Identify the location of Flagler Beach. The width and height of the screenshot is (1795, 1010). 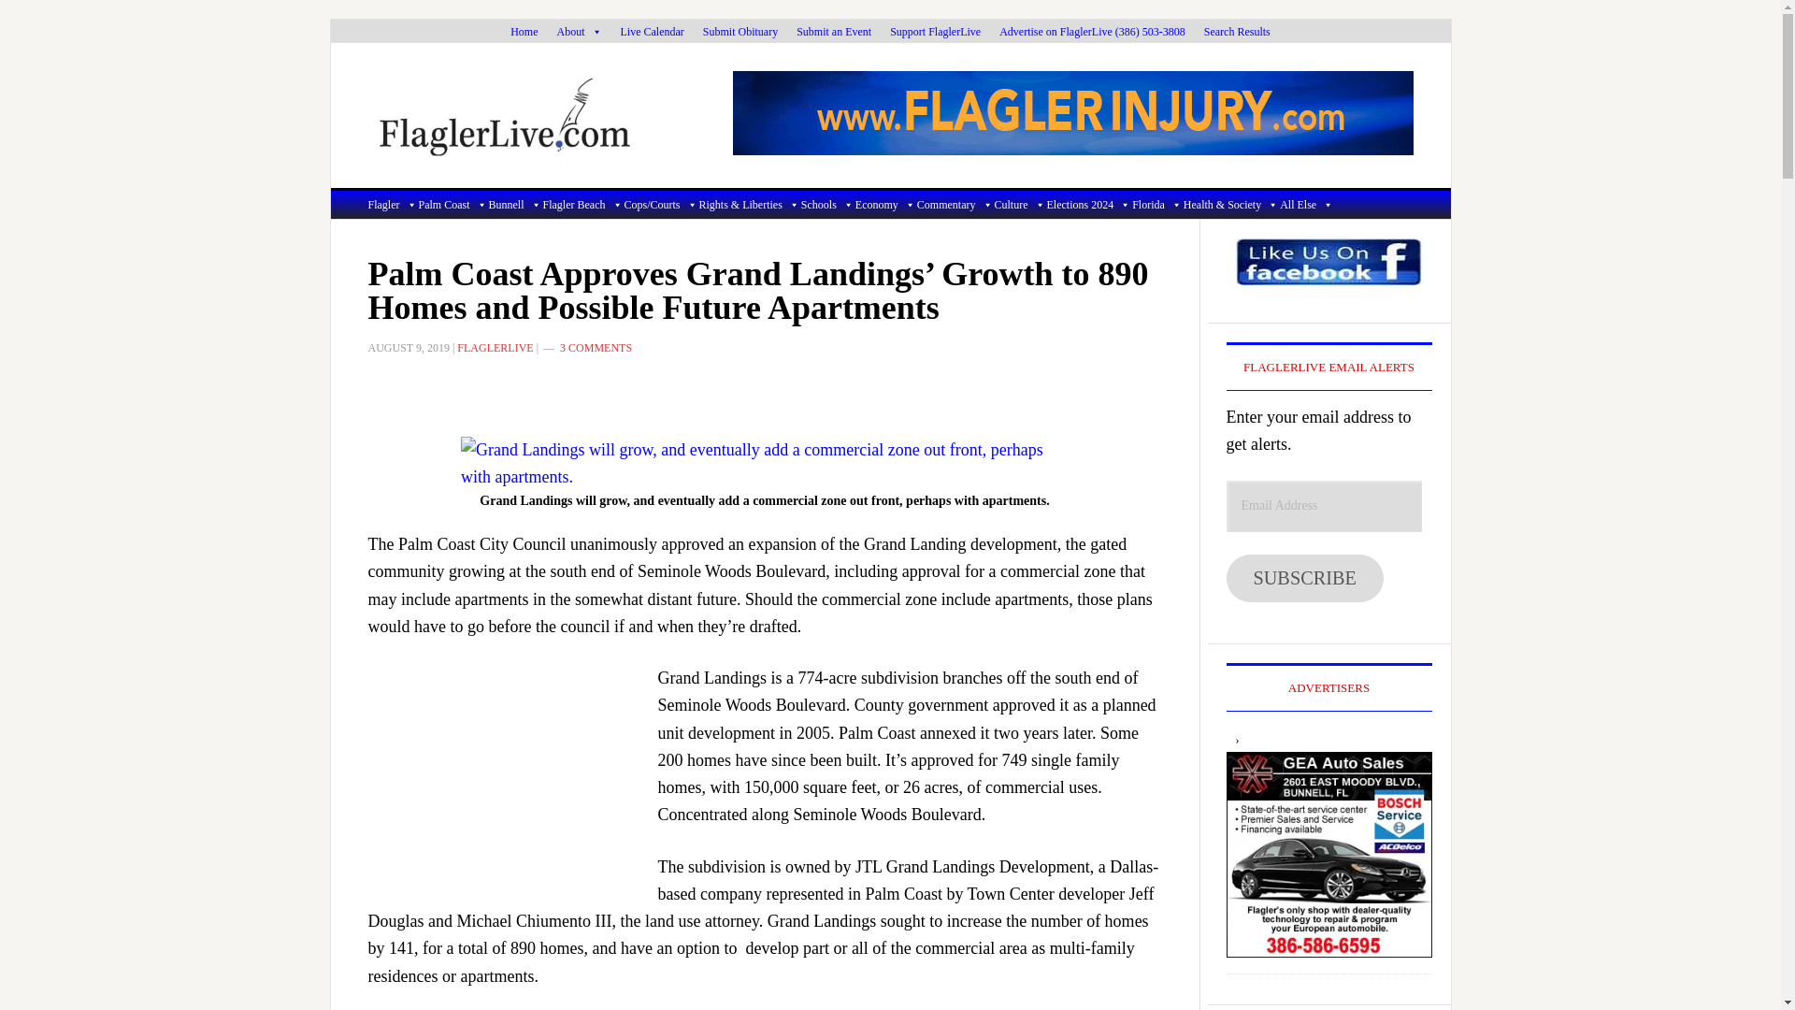
(583, 205).